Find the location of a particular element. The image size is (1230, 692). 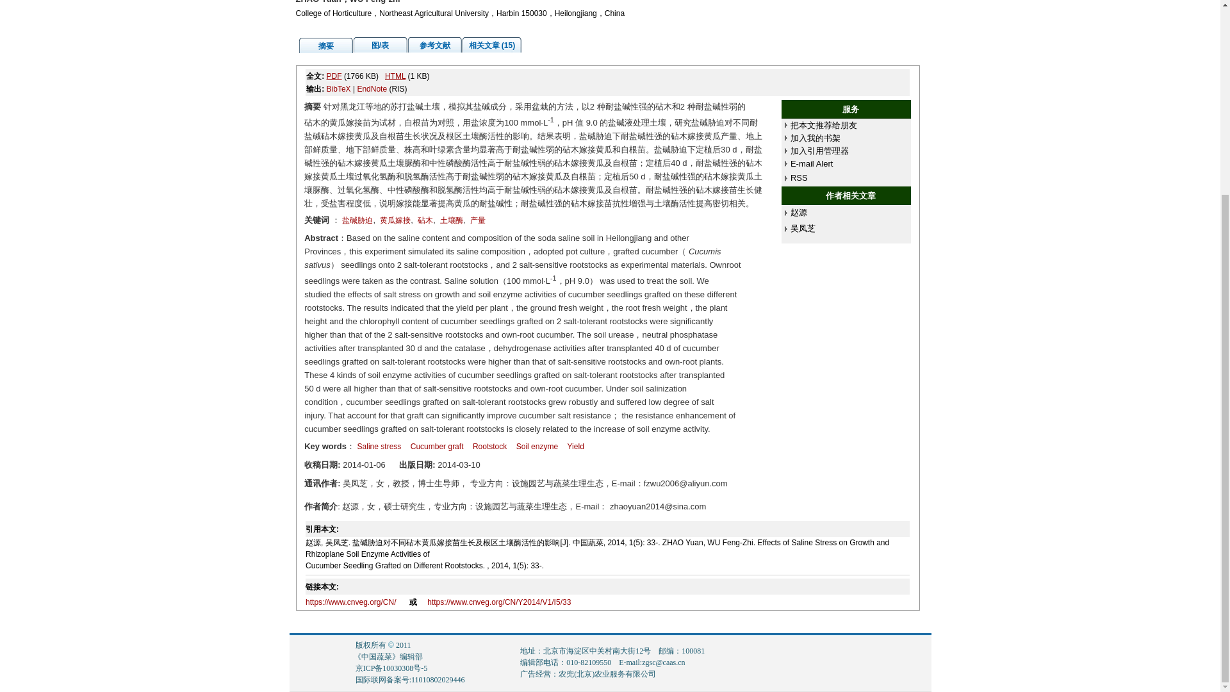

Rootstock is located at coordinates (489, 447).